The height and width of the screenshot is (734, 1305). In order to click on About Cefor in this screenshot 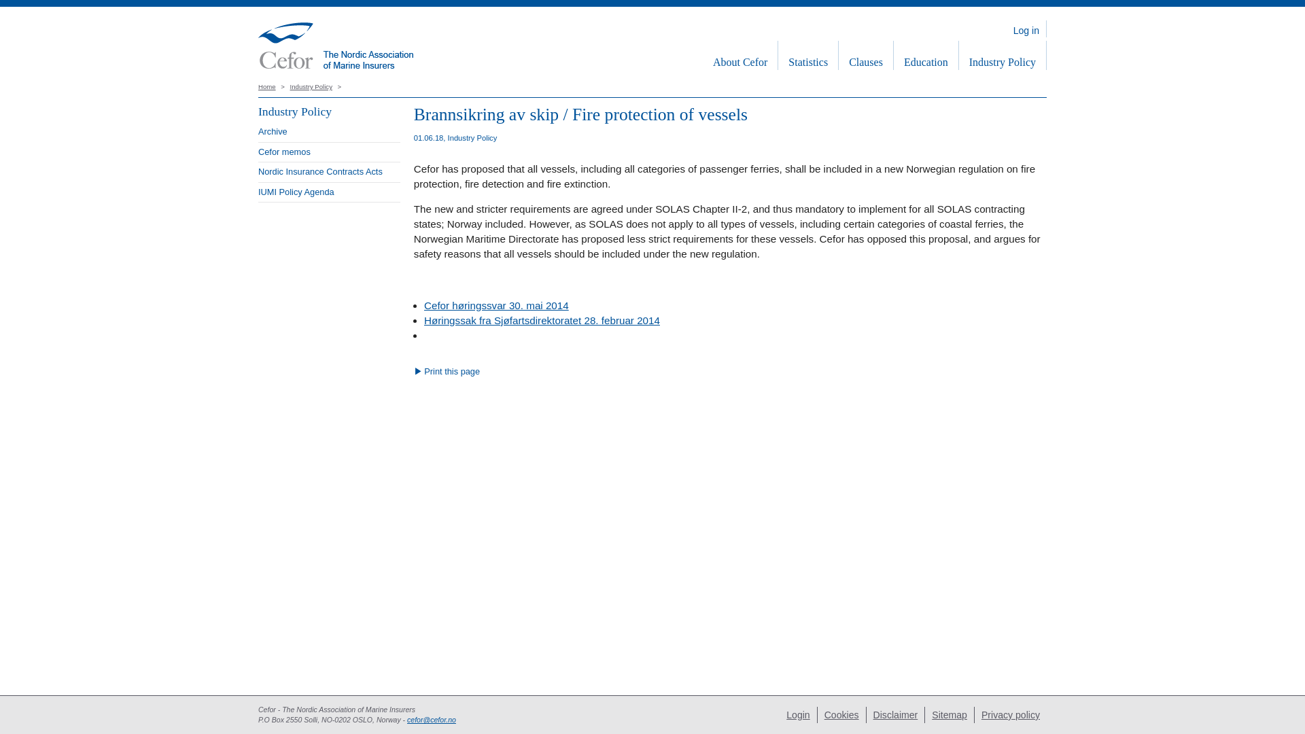, I will do `click(740, 55)`.